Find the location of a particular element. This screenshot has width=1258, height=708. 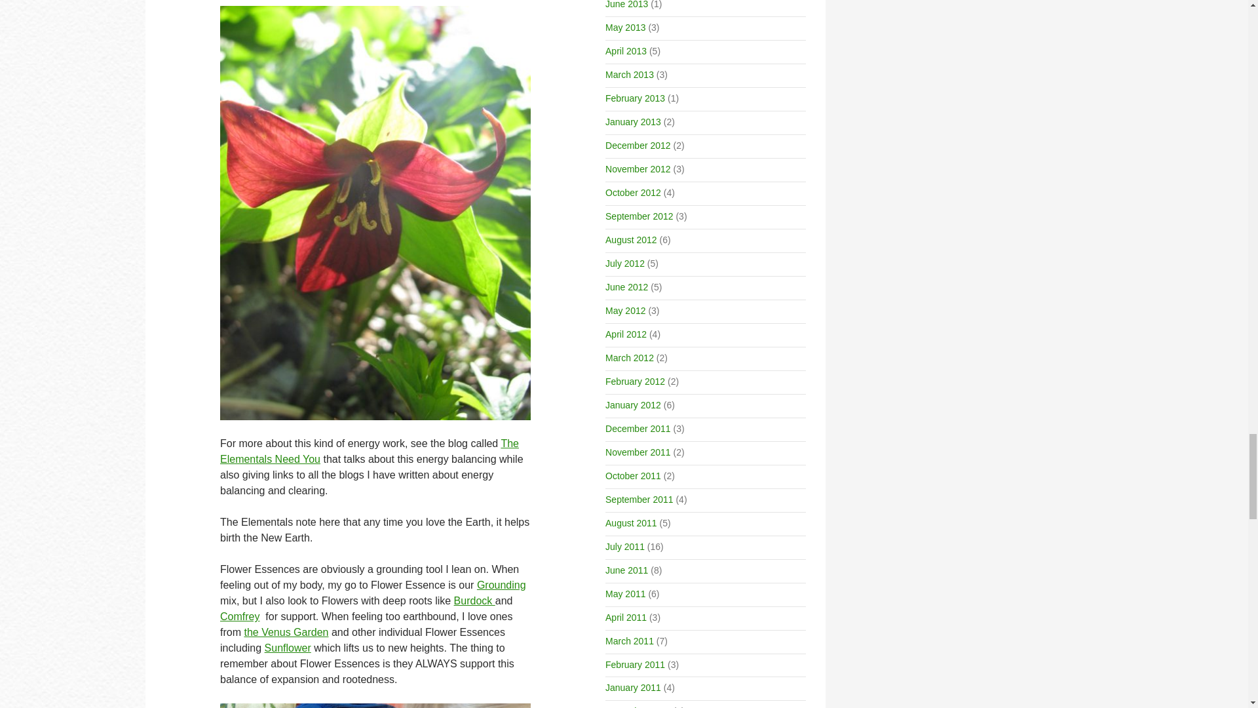

Grounding is located at coordinates (501, 585).